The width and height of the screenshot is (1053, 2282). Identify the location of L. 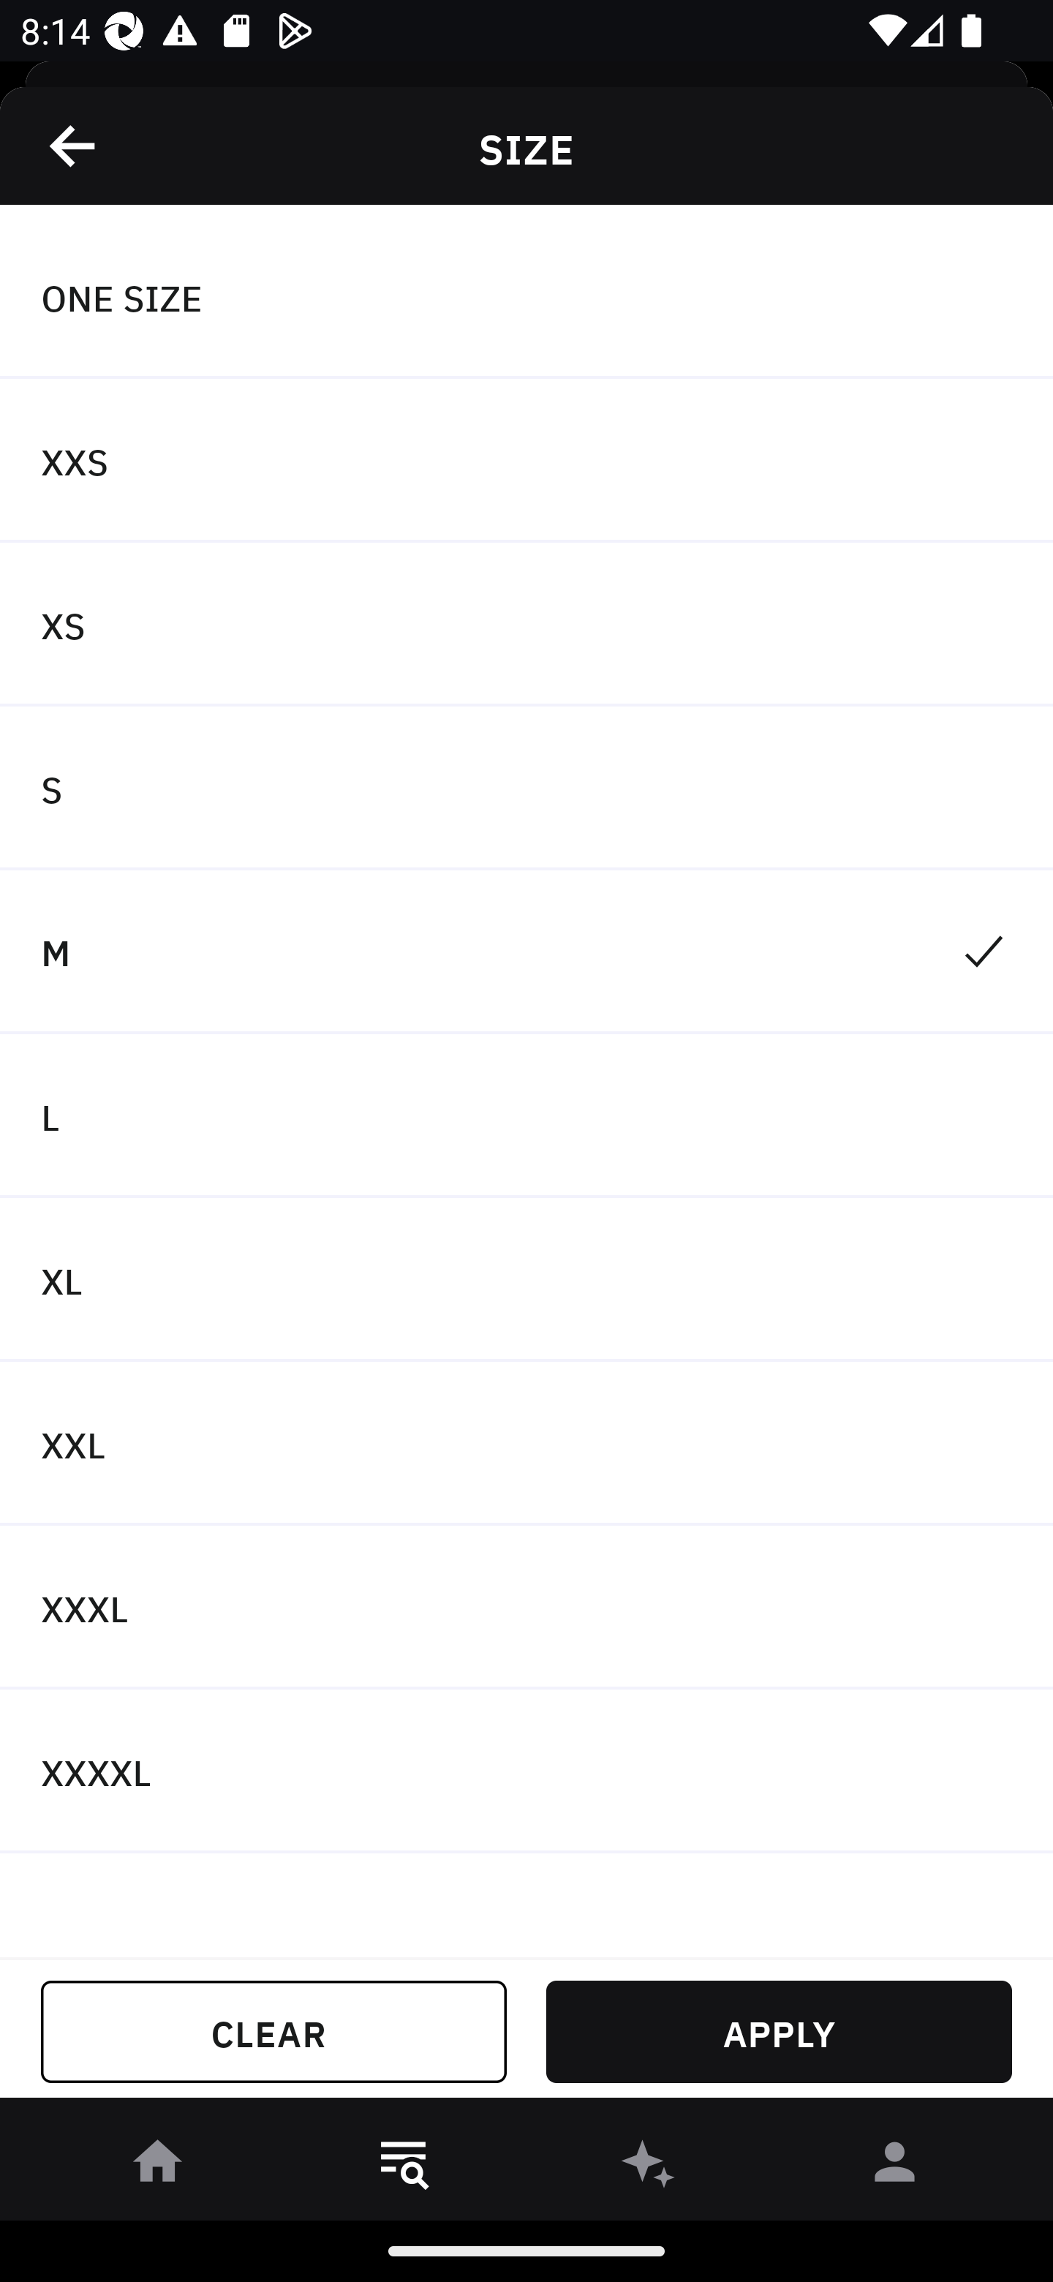
(526, 1116).